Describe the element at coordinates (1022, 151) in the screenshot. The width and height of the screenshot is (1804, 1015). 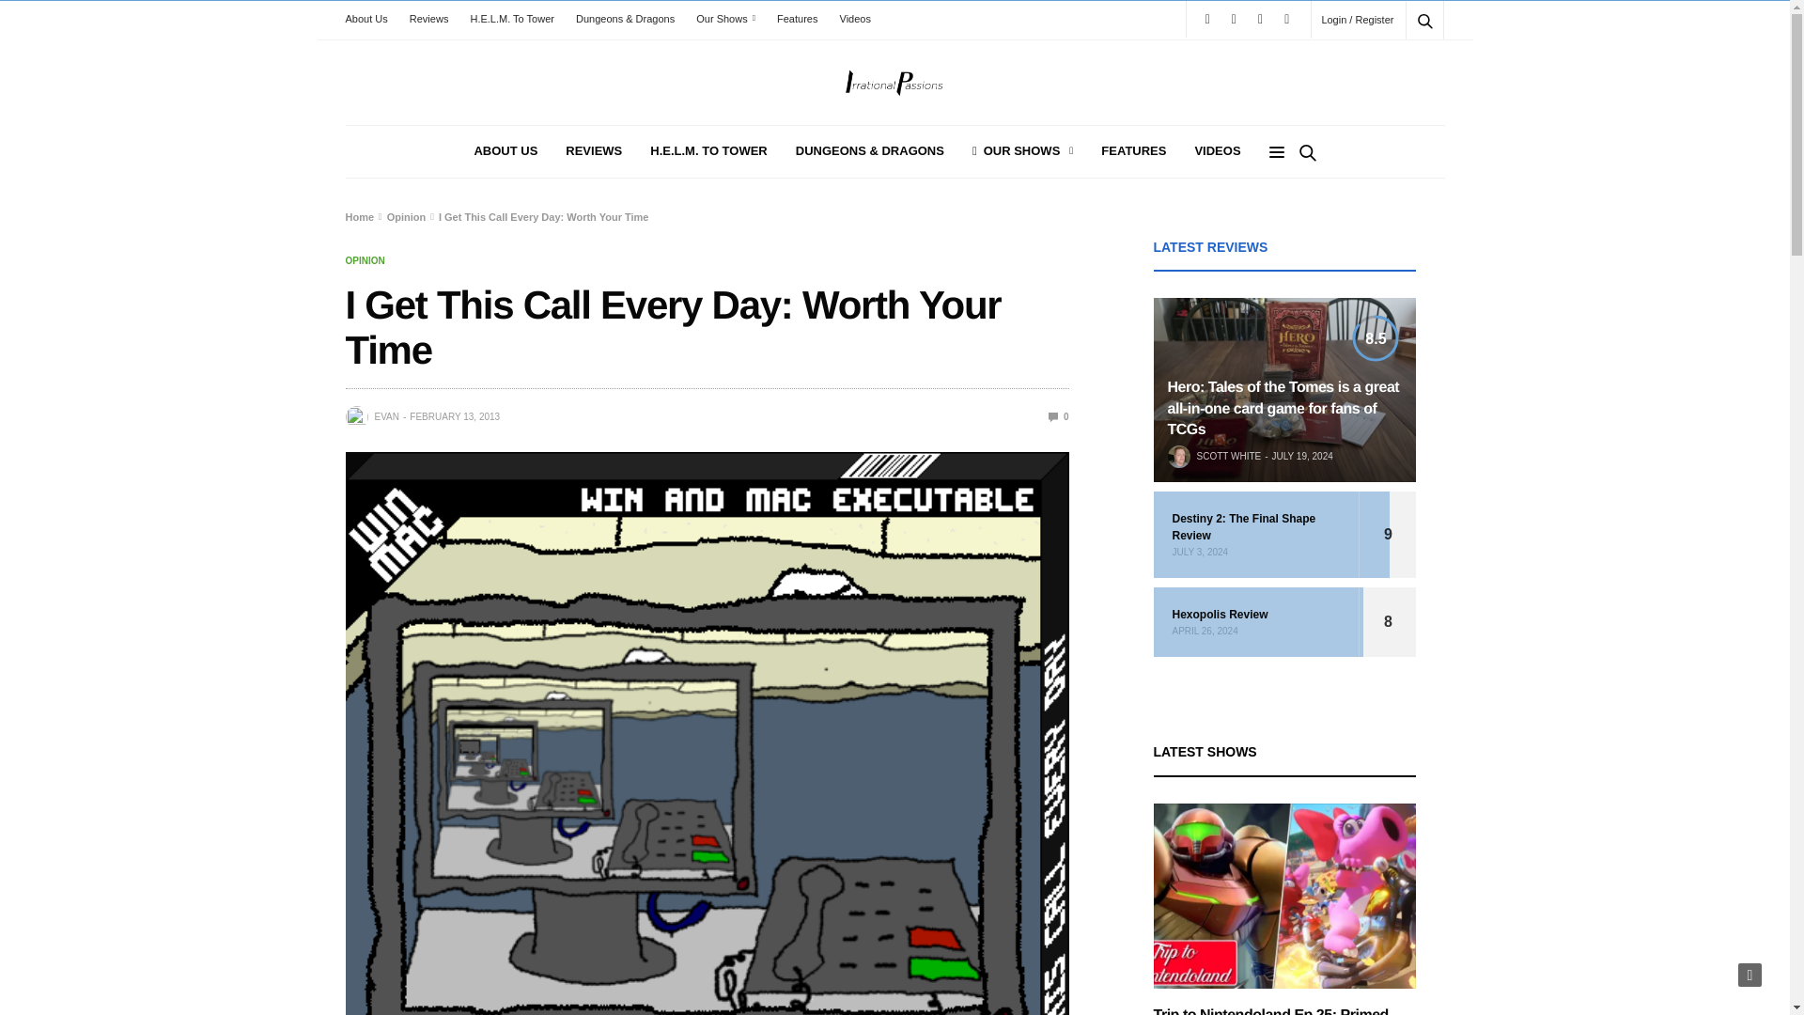
I see `OUR SHOWS` at that location.